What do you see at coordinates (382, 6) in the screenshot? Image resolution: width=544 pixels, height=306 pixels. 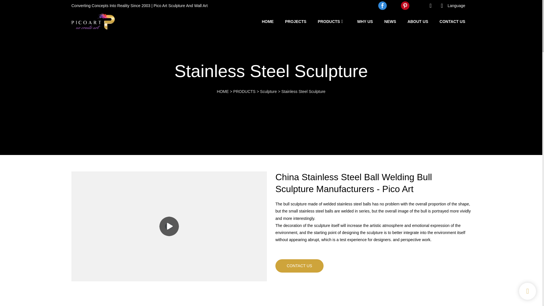 I see `facebook` at bounding box center [382, 6].